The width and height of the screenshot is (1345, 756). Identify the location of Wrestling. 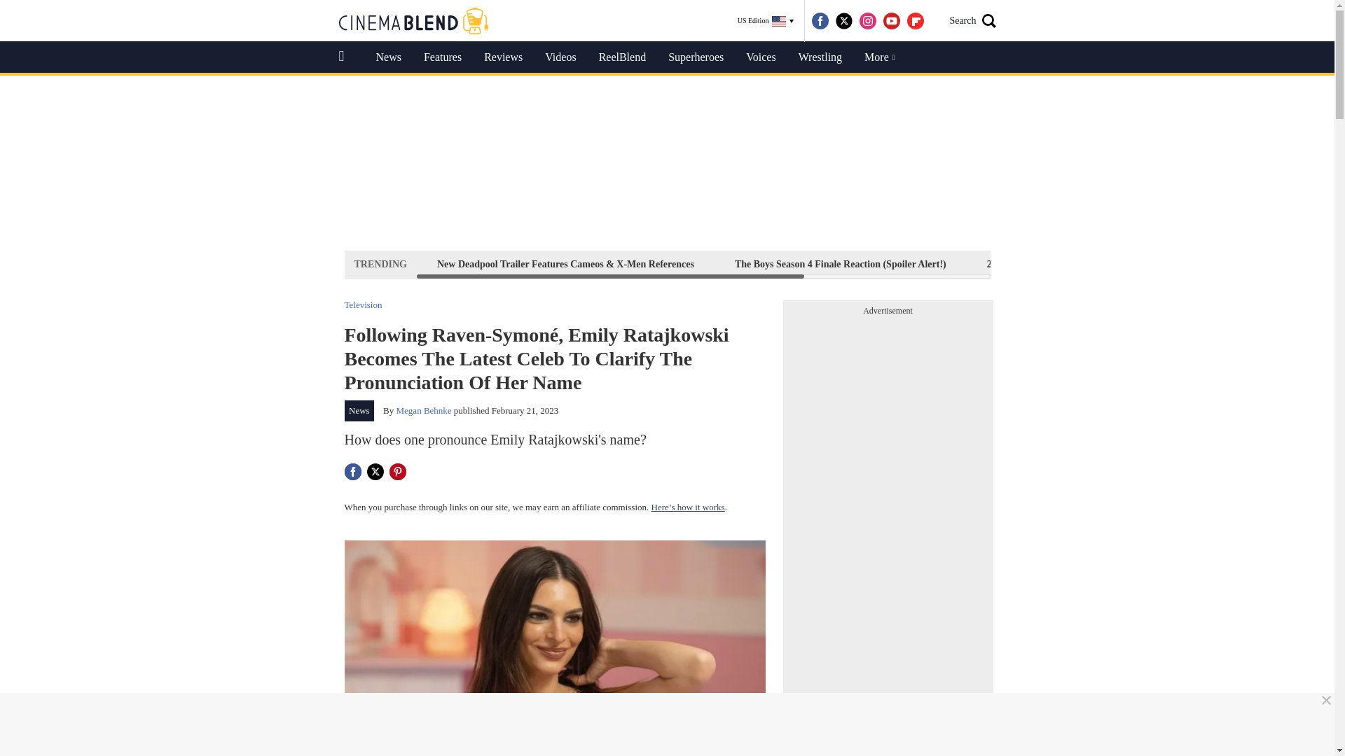
(820, 57).